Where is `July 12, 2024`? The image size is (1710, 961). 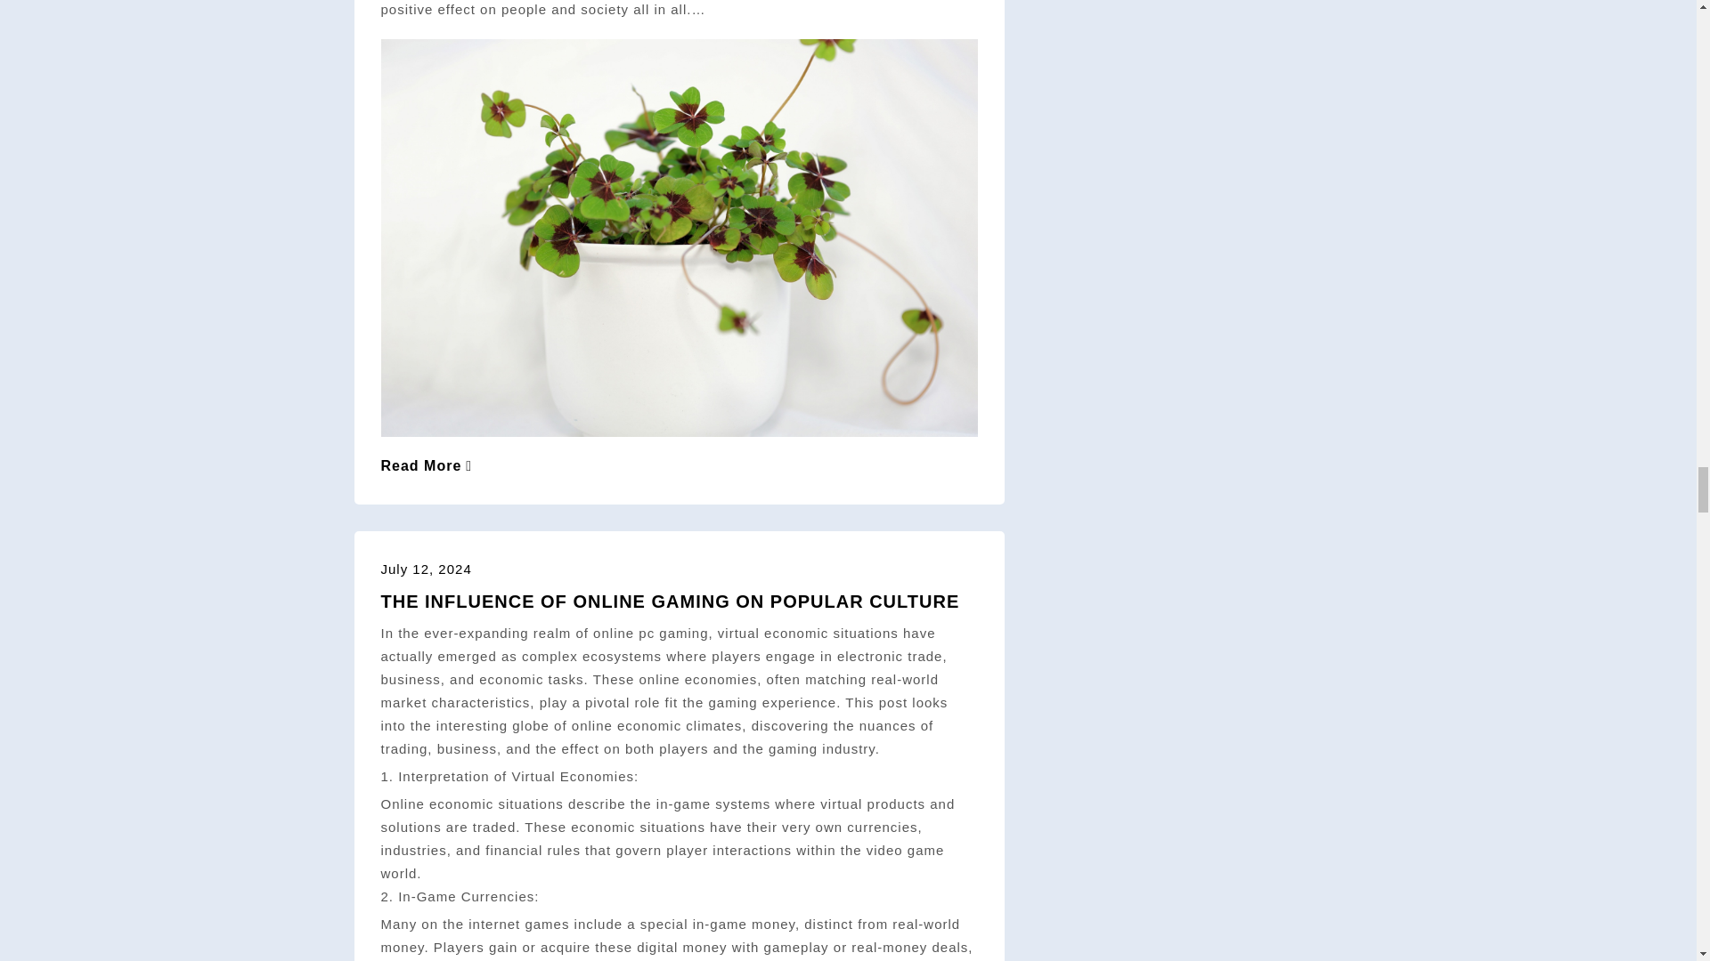 July 12, 2024 is located at coordinates (426, 569).